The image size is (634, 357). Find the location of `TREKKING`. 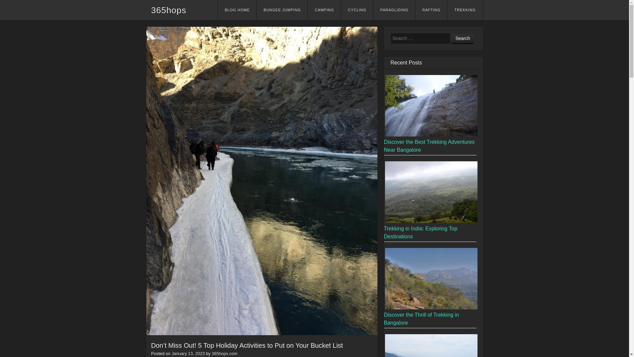

TREKKING is located at coordinates (465, 10).